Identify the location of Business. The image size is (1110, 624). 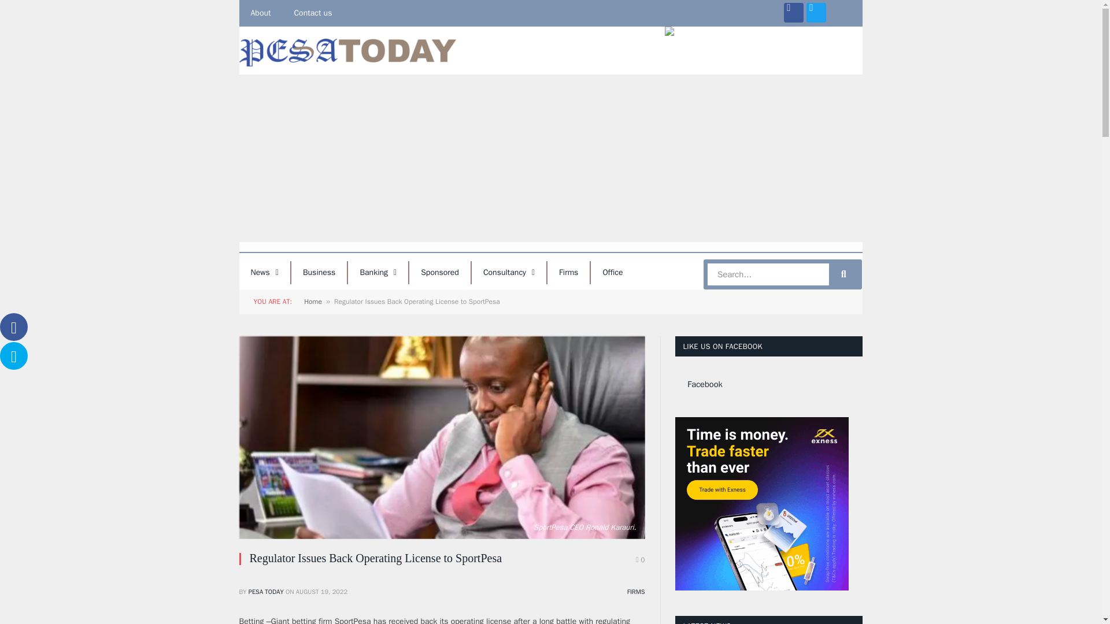
(319, 273).